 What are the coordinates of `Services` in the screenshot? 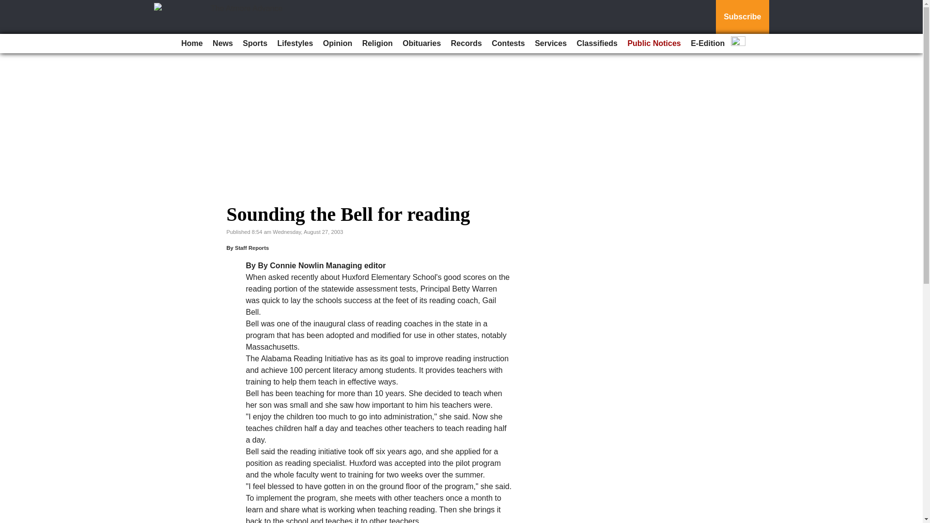 It's located at (551, 44).